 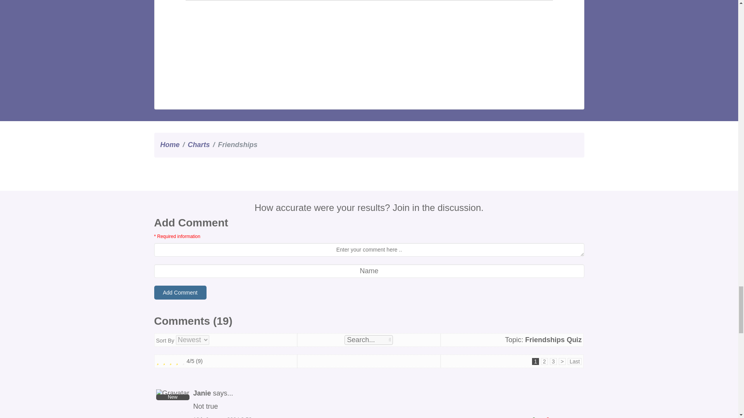 I want to click on 0, so click(x=532, y=417).